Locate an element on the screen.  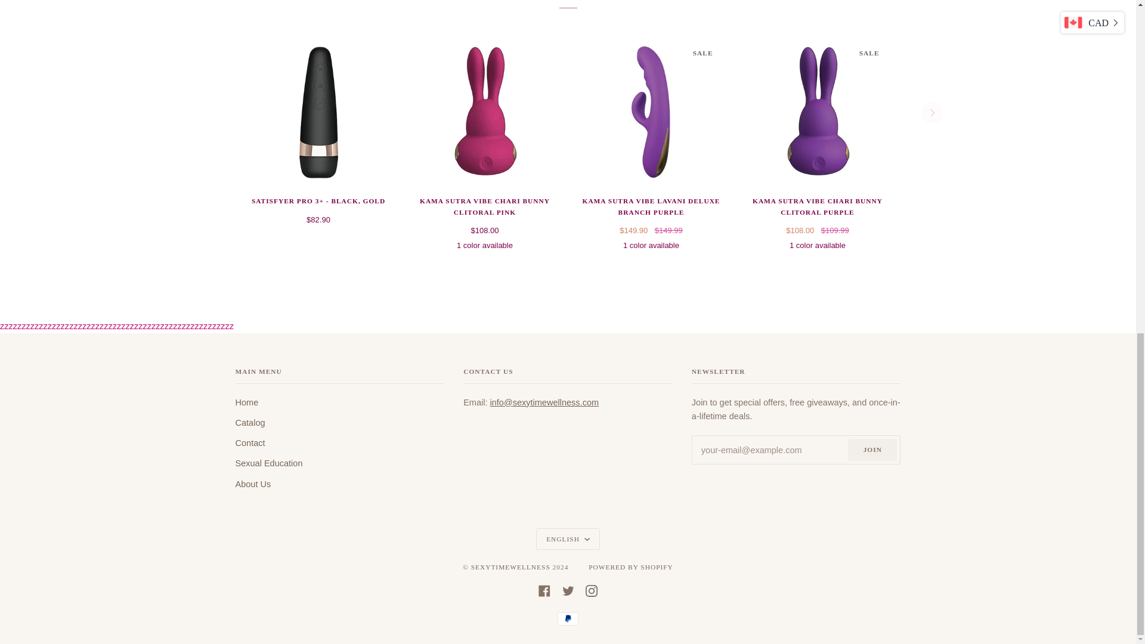
PAYPAL is located at coordinates (568, 619).